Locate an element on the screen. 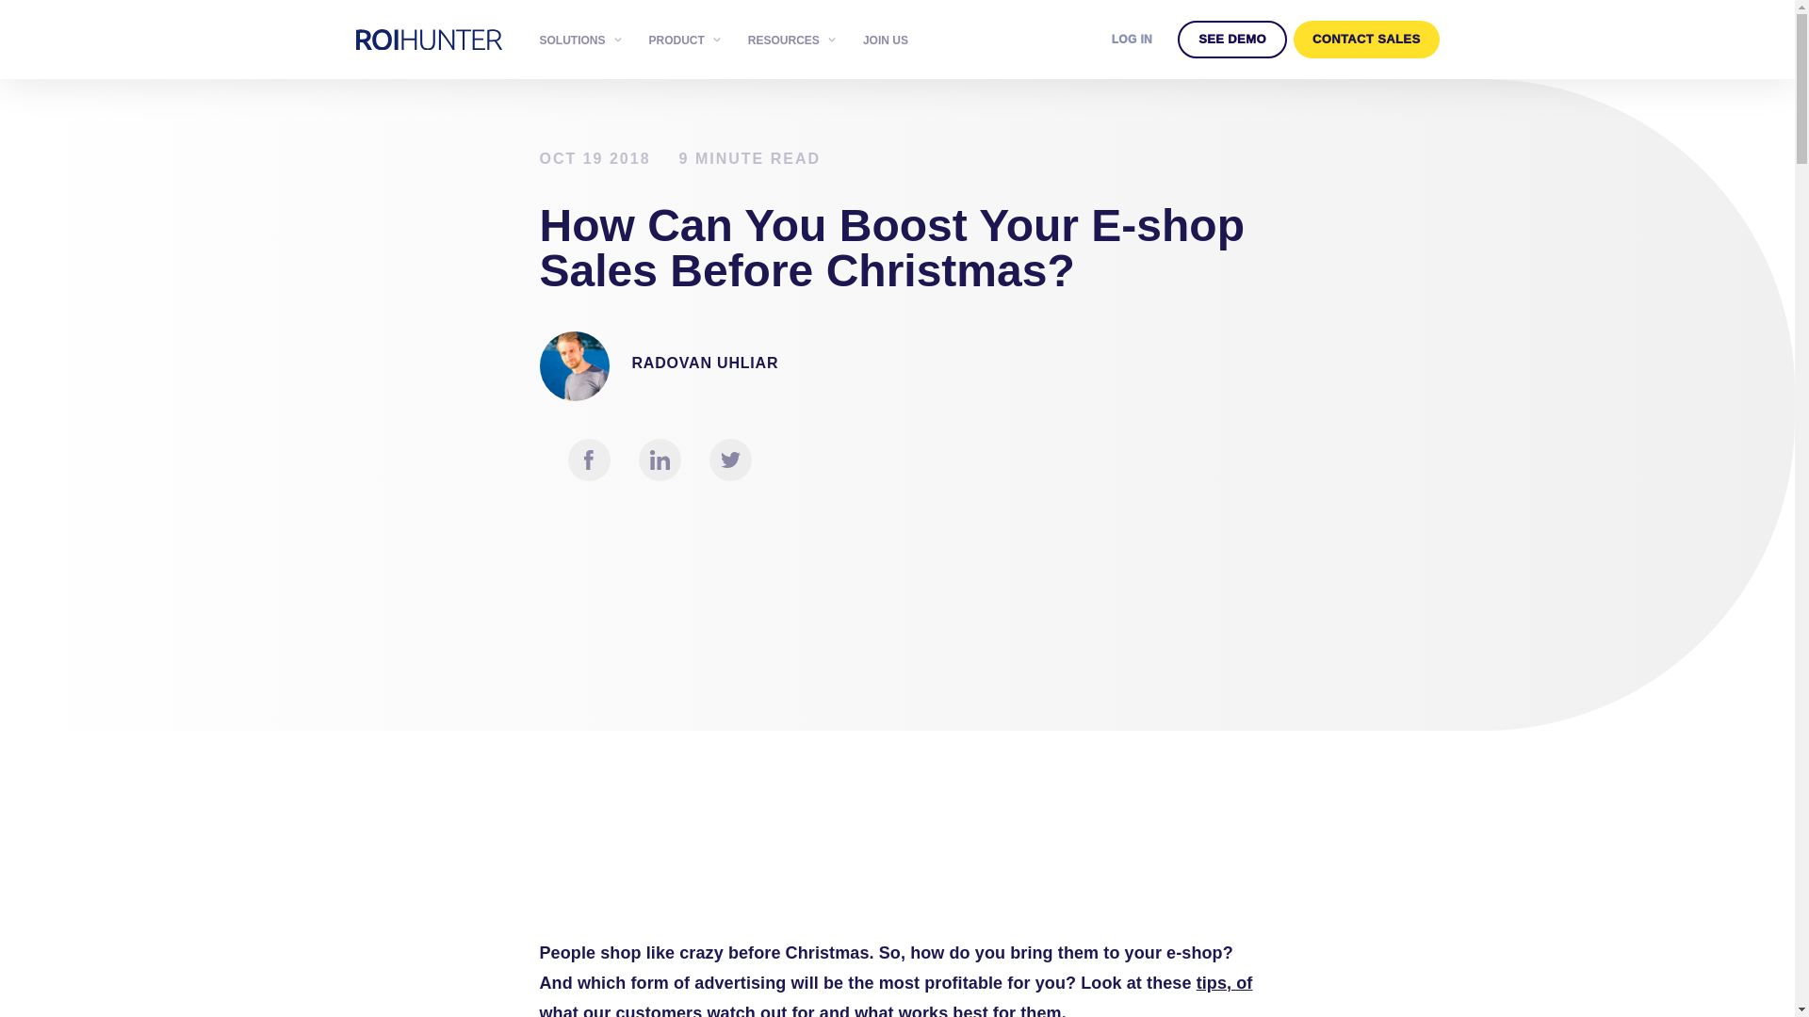  SEE DEMO is located at coordinates (1231, 39).